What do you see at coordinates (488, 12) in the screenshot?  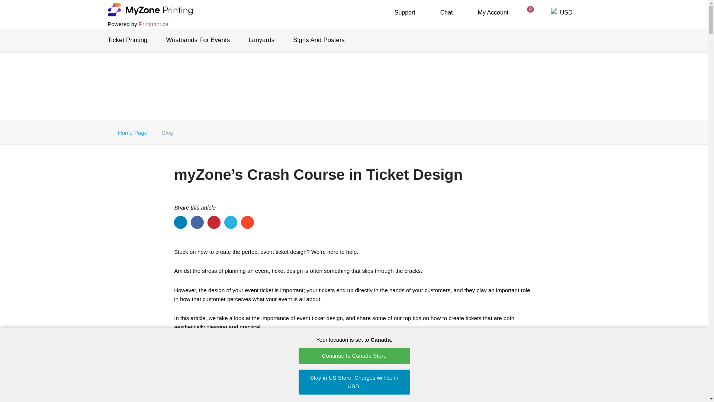 I see `My Account` at bounding box center [488, 12].